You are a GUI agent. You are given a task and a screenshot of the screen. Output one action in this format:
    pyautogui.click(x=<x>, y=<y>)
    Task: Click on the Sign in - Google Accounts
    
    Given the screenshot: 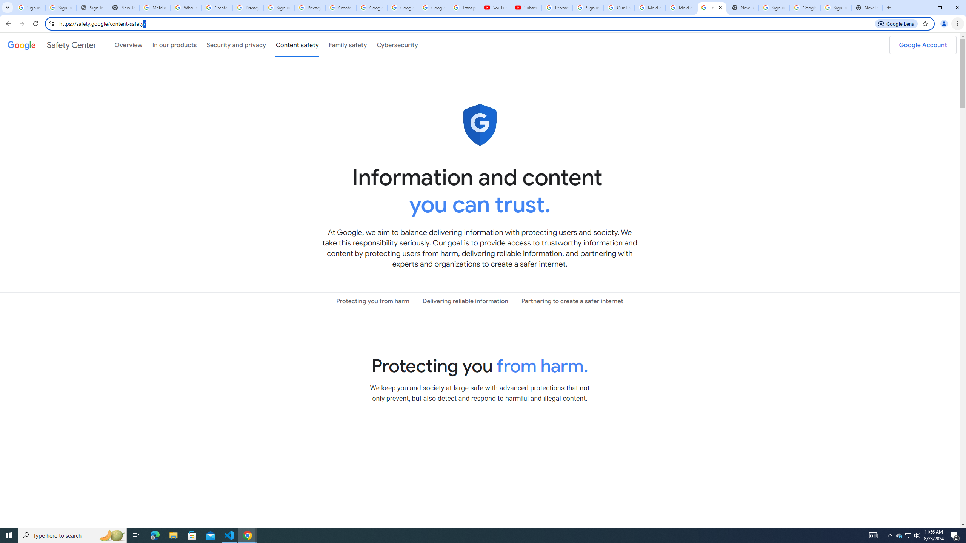 What is the action you would take?
    pyautogui.click(x=61, y=8)
    